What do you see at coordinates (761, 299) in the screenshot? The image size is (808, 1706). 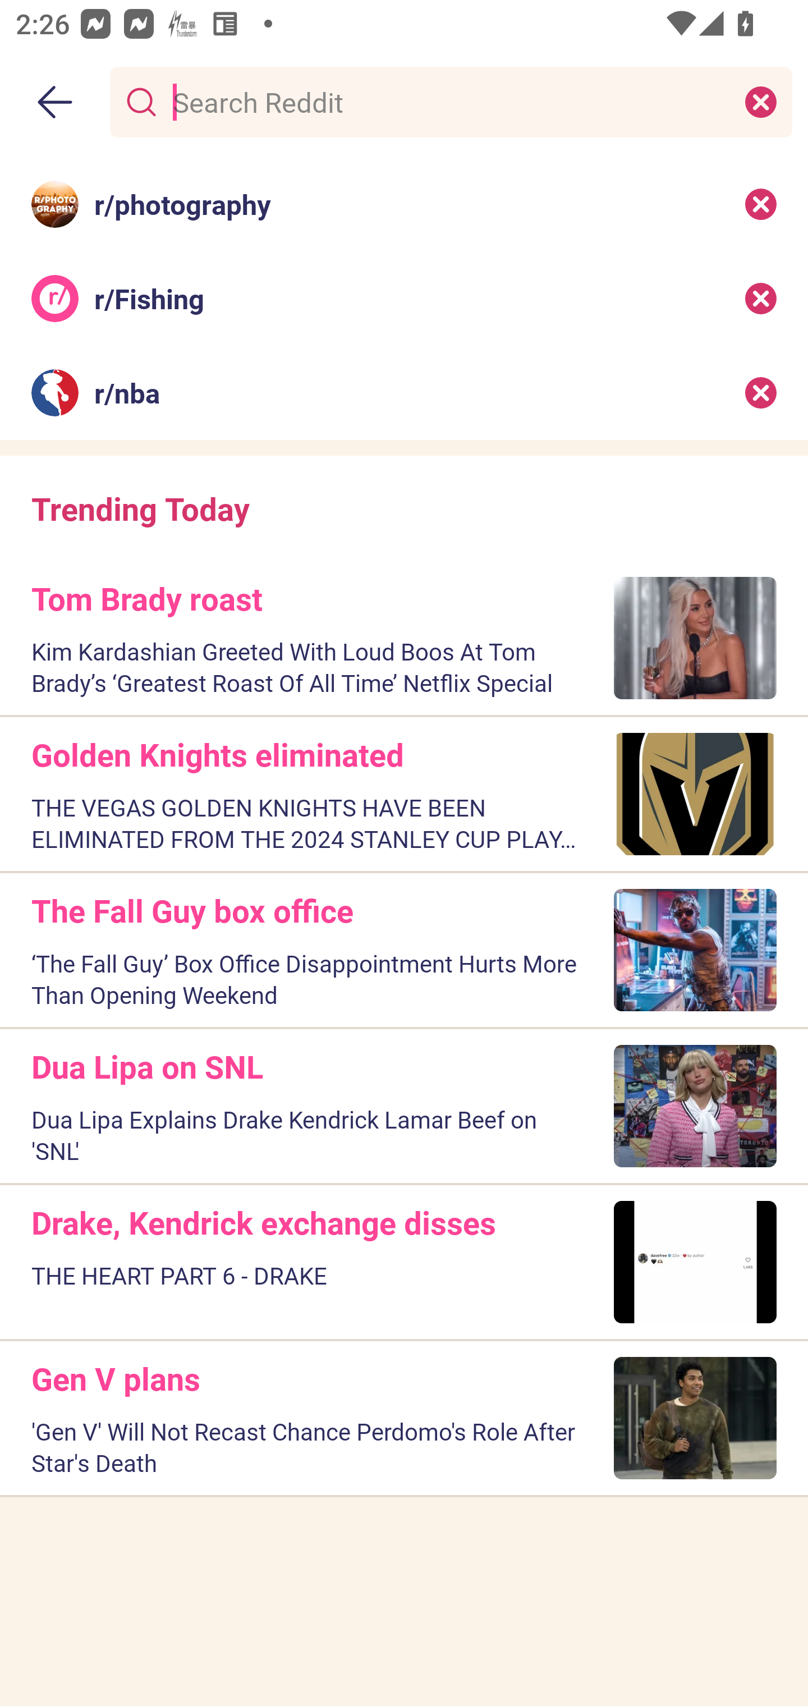 I see `Remove` at bounding box center [761, 299].